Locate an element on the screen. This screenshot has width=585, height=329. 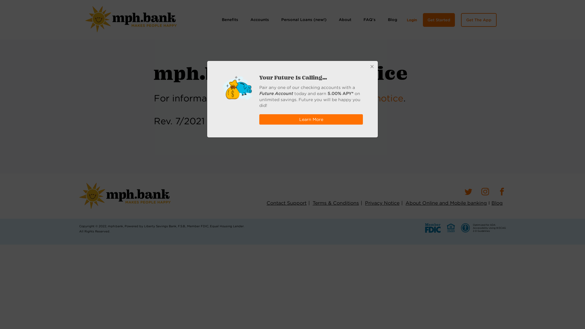
Get Started is located at coordinates (439, 20).